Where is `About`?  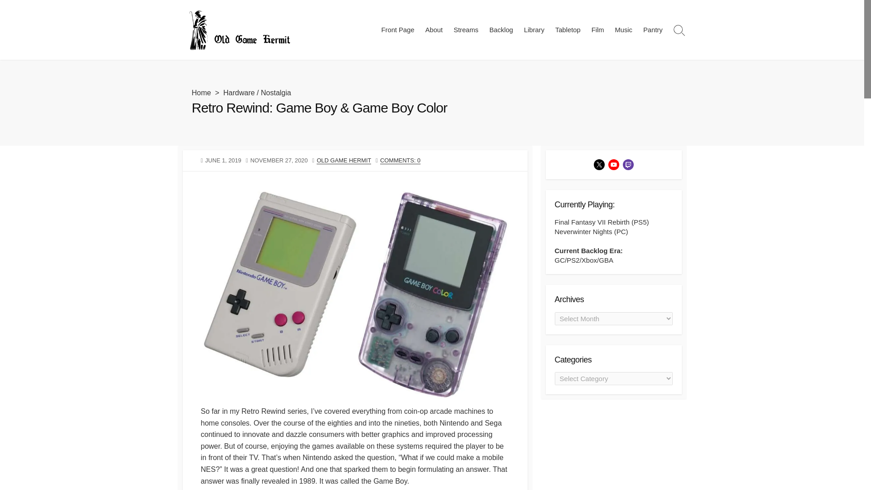 About is located at coordinates (434, 30).